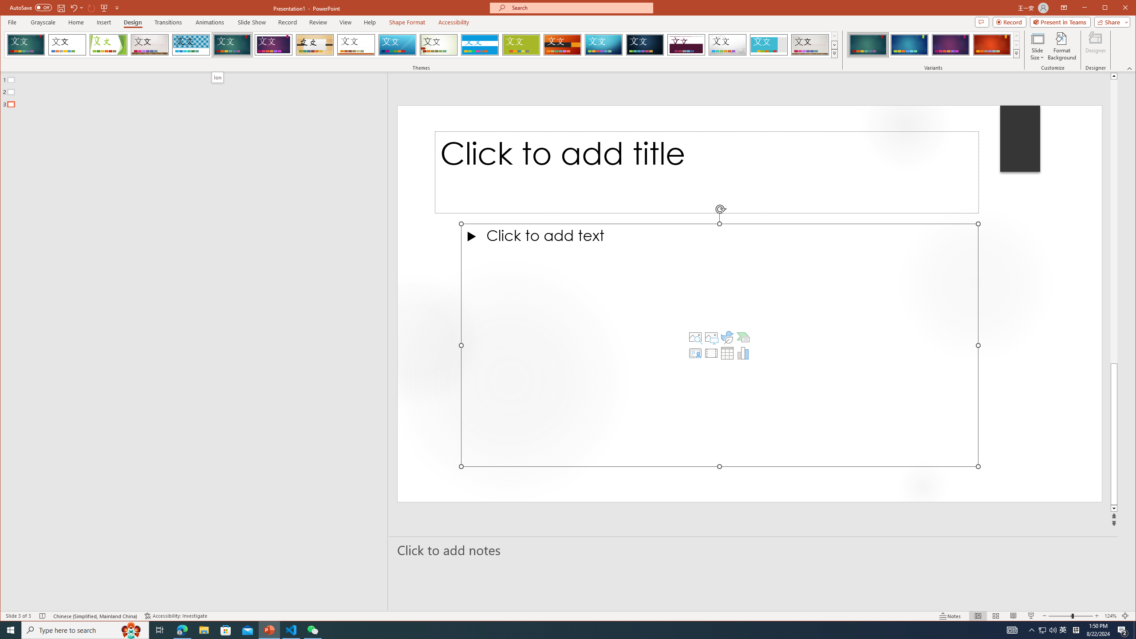 The width and height of the screenshot is (1136, 639). I want to click on Content Placeholder, so click(720, 345).